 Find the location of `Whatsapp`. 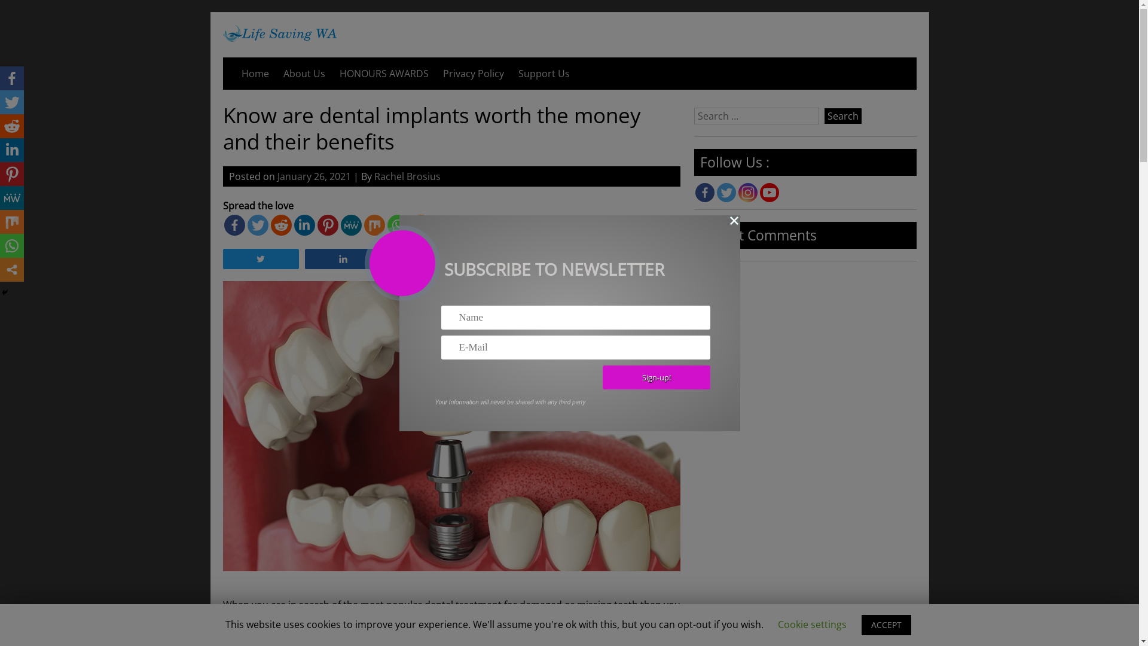

Whatsapp is located at coordinates (398, 225).